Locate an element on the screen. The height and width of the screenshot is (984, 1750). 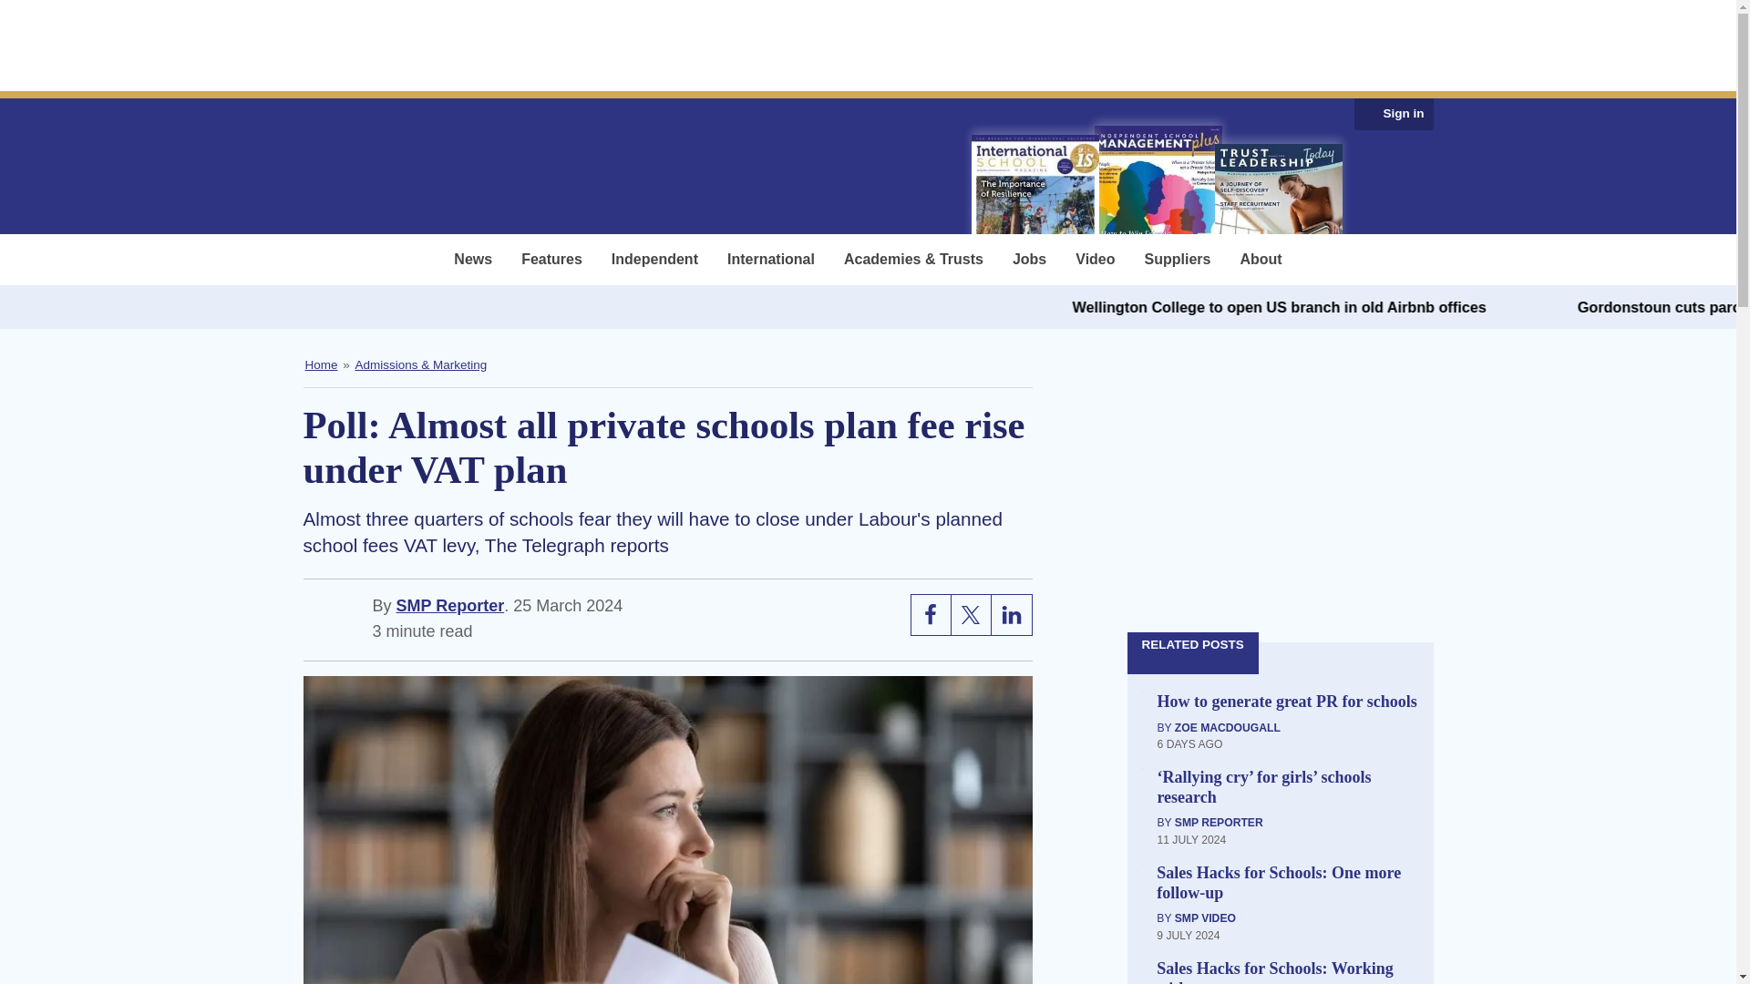
Share on Facebook is located at coordinates (932, 614).